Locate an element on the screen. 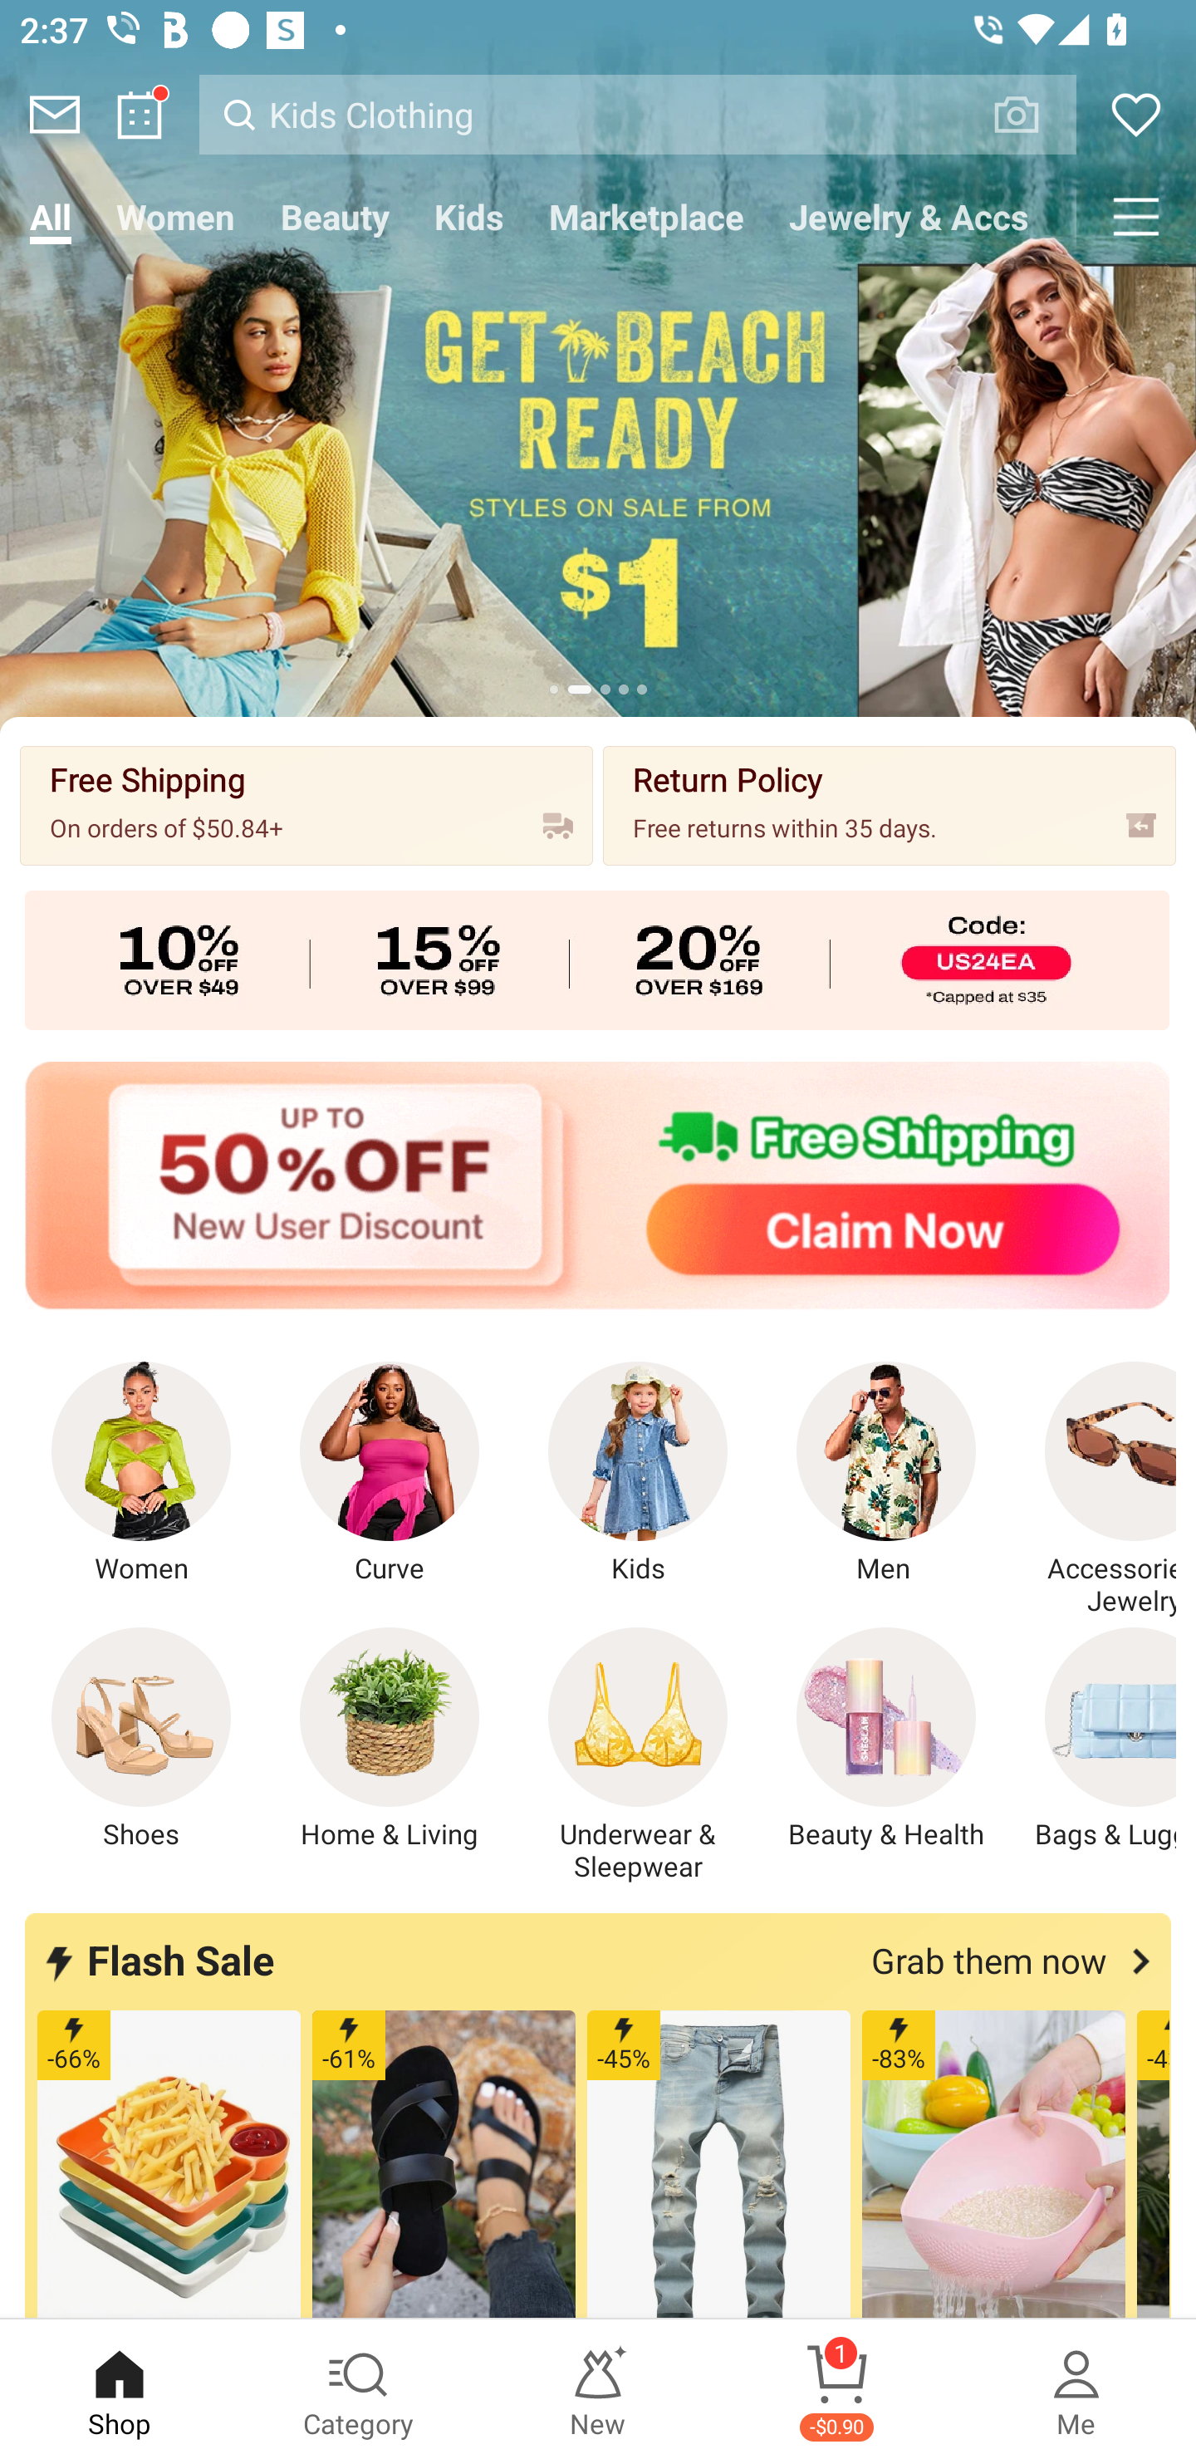  Return Policy Free returns within 35 days. is located at coordinates (889, 804).